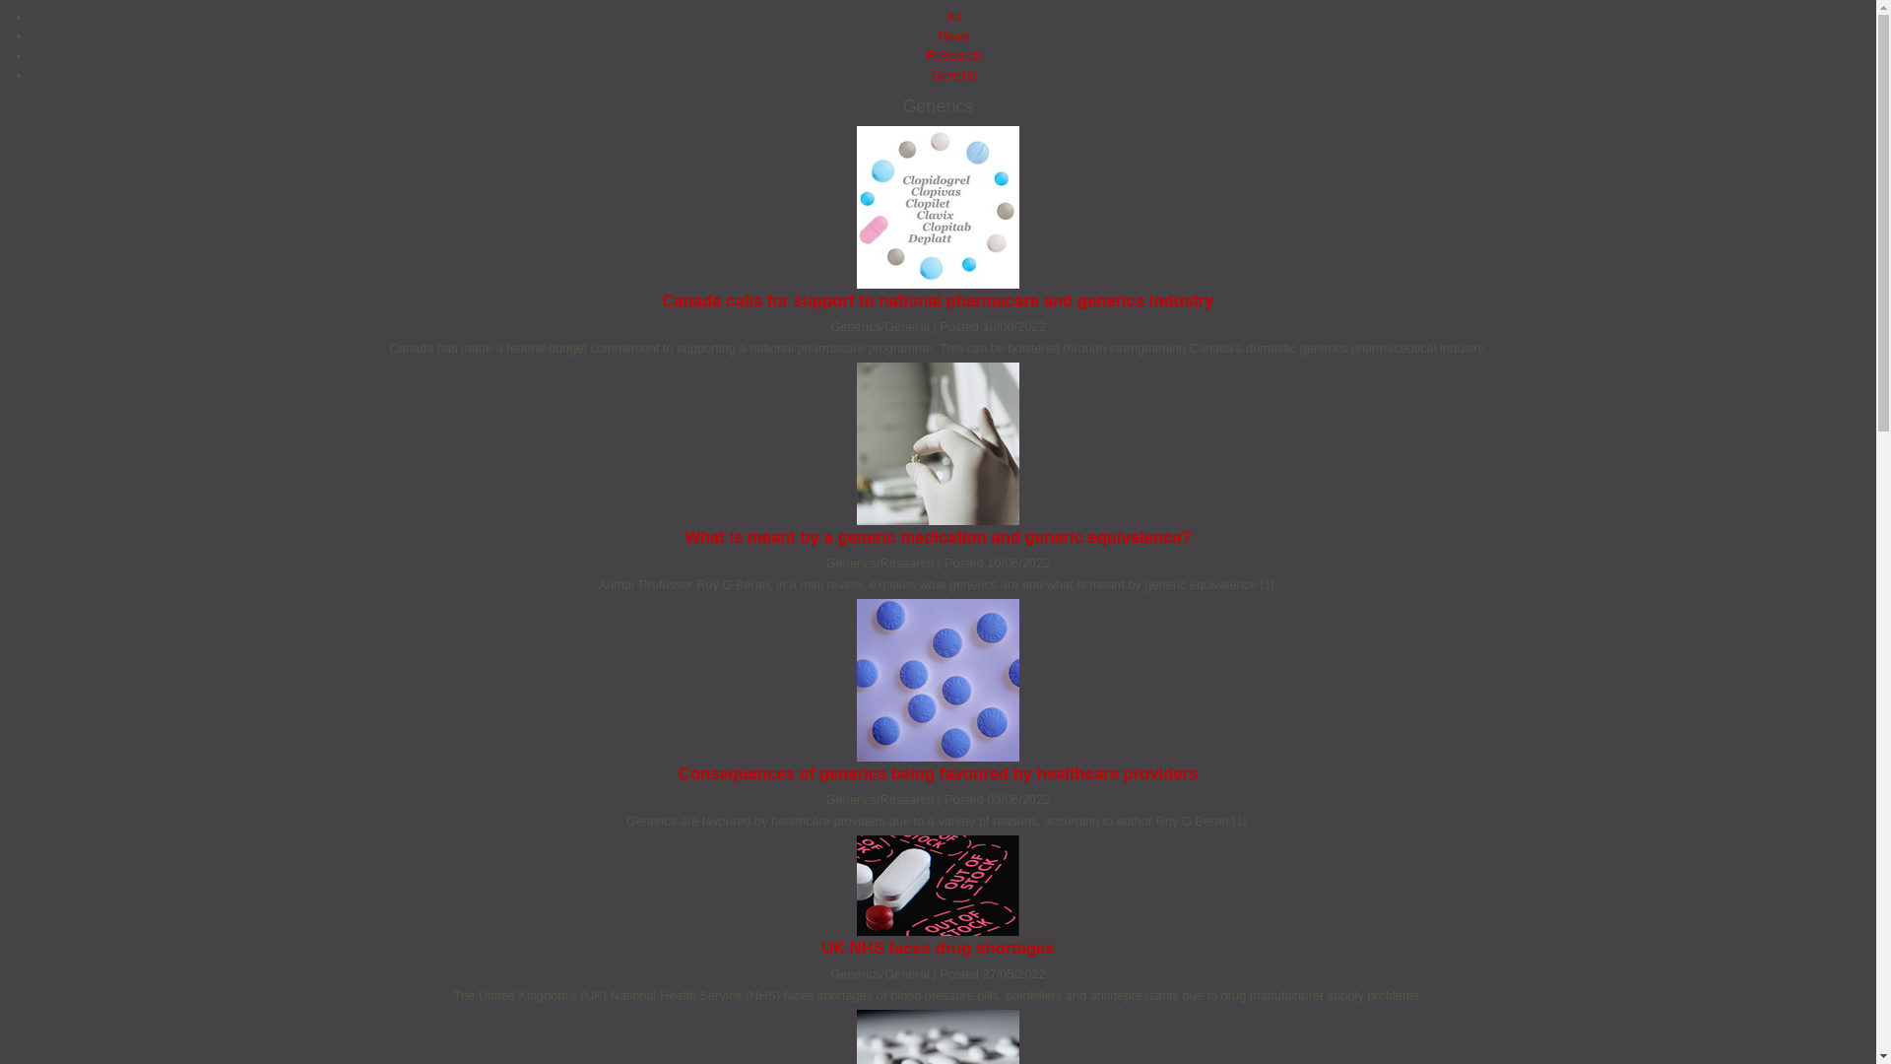 Image resolution: width=1891 pixels, height=1064 pixels. Describe the element at coordinates (953, 35) in the screenshot. I see `News` at that location.